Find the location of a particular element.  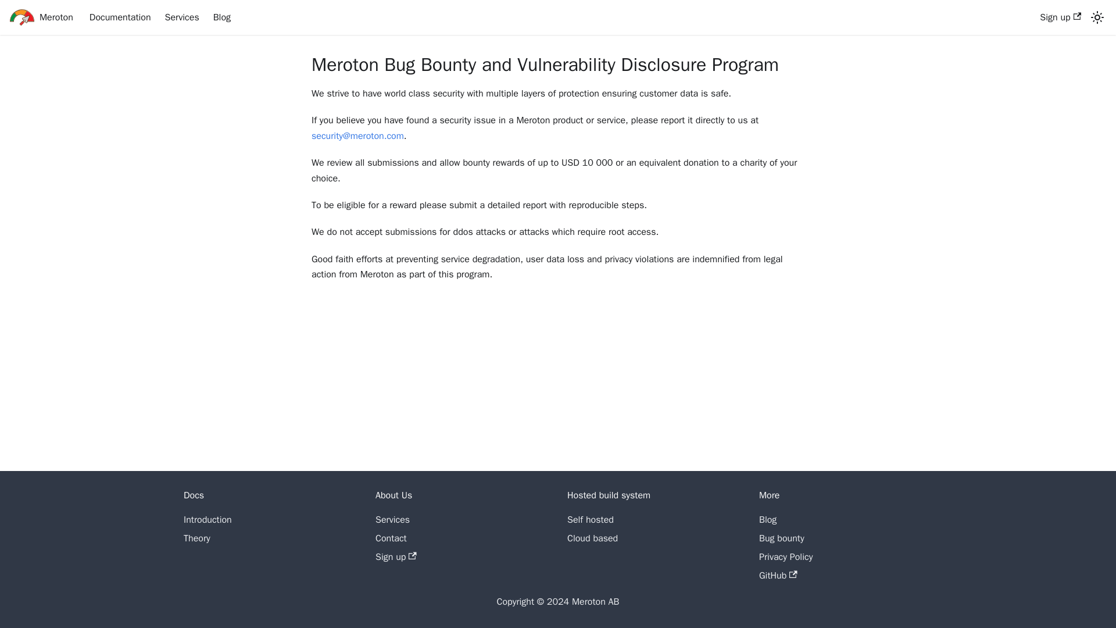

Sign up is located at coordinates (395, 557).